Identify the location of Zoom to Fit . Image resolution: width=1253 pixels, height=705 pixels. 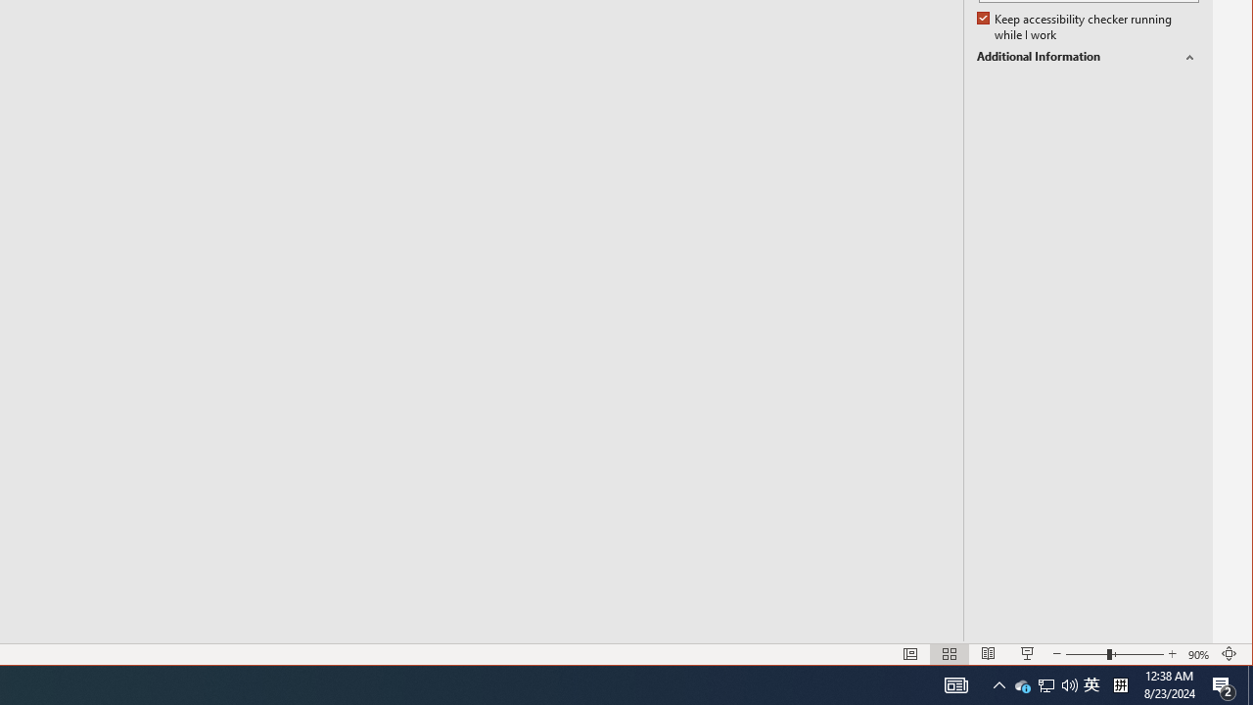
(1091, 685).